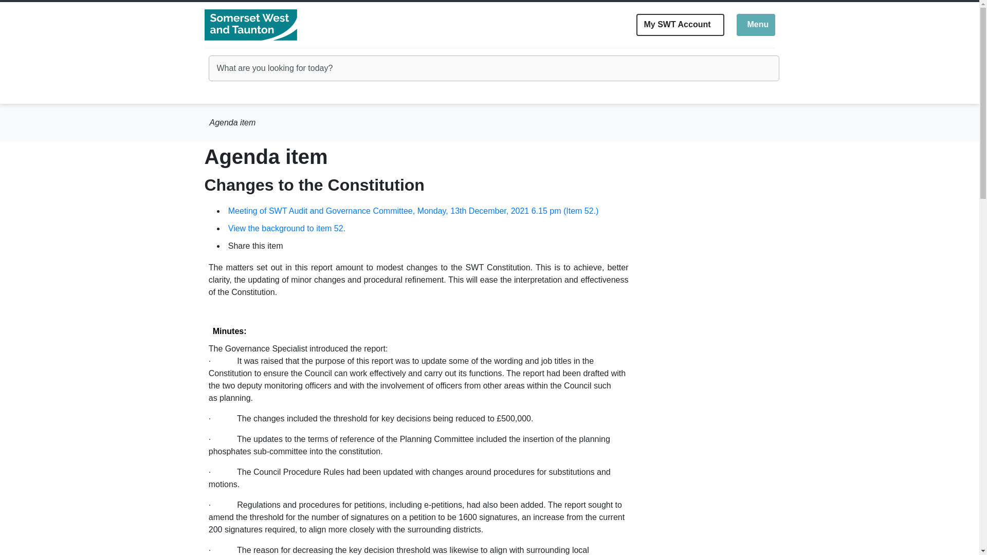 The image size is (987, 555). I want to click on Link to issue details for item 52., so click(292, 247).